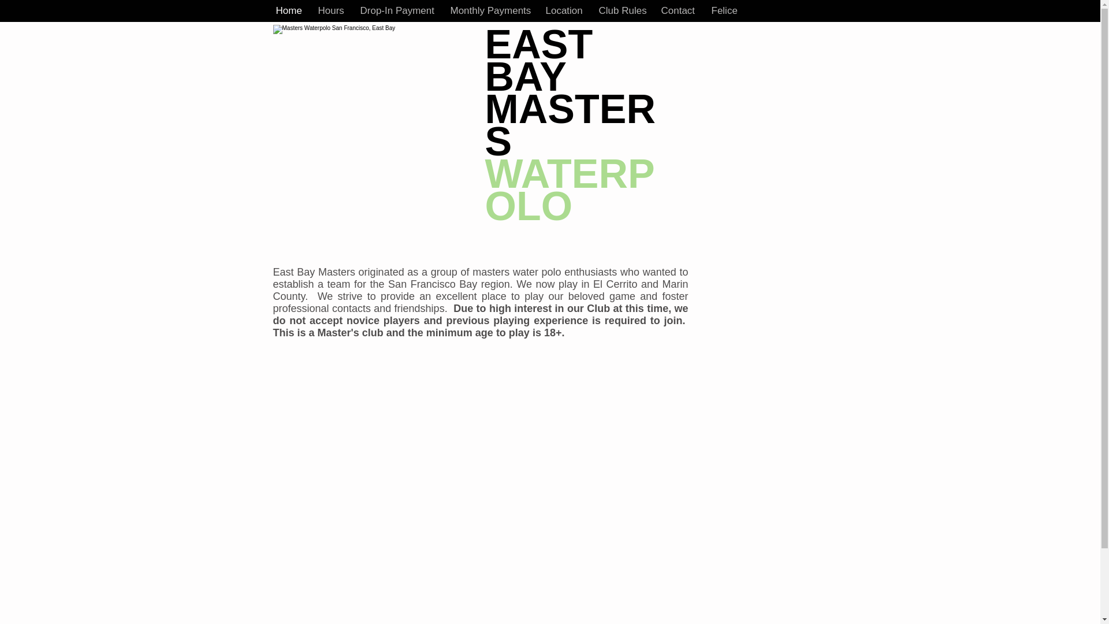 The height and width of the screenshot is (624, 1109). I want to click on Felice, so click(723, 10).